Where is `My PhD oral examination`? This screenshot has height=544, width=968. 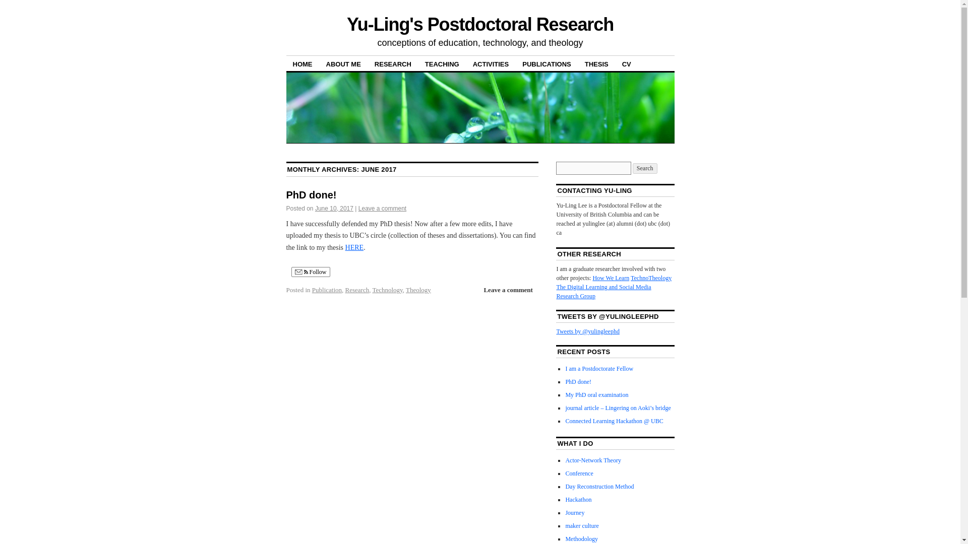
My PhD oral examination is located at coordinates (597, 394).